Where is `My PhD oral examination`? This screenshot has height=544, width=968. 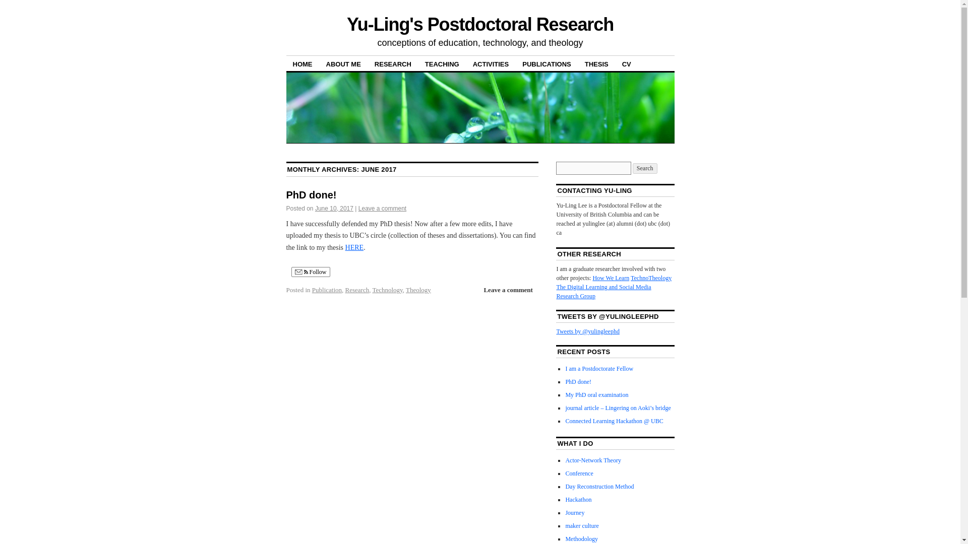
My PhD oral examination is located at coordinates (597, 394).